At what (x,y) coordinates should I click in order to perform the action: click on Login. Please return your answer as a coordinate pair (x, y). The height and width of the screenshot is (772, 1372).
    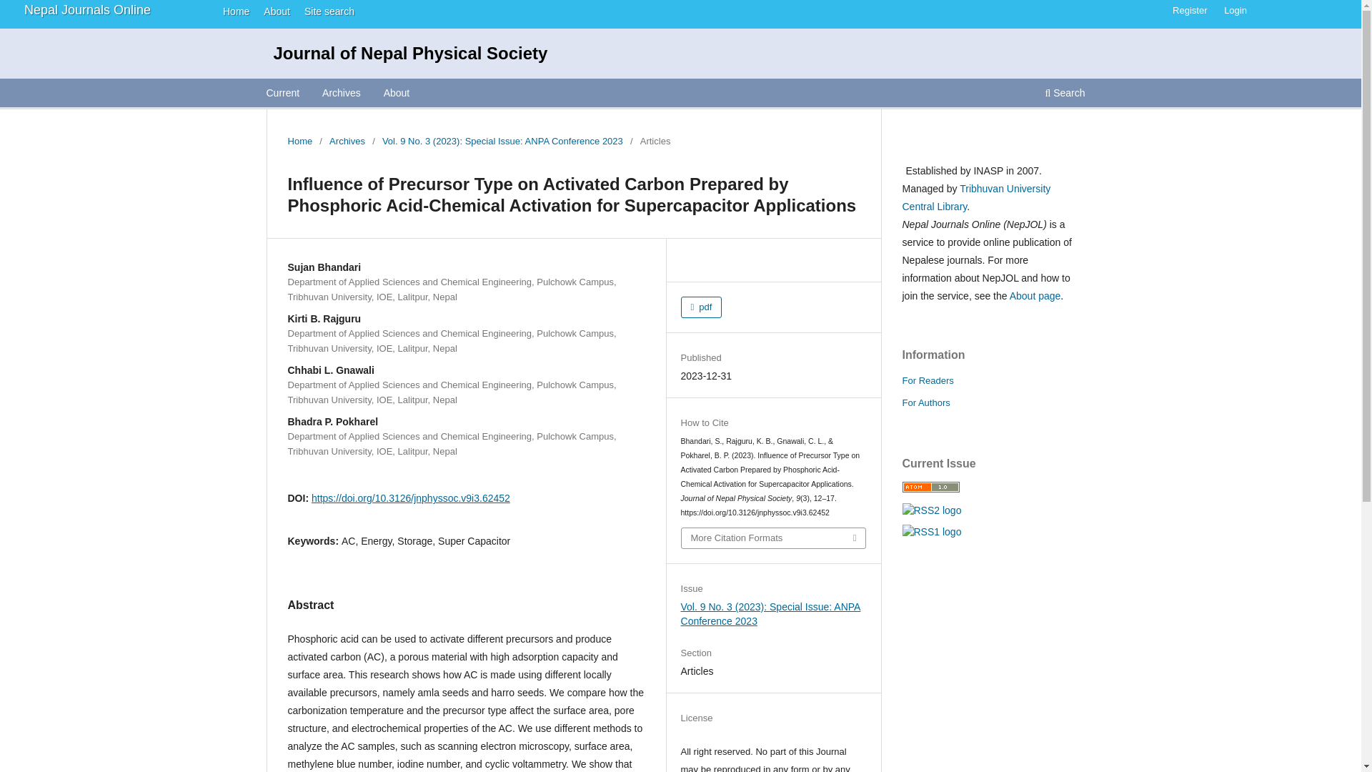
    Looking at the image, I should click on (1235, 11).